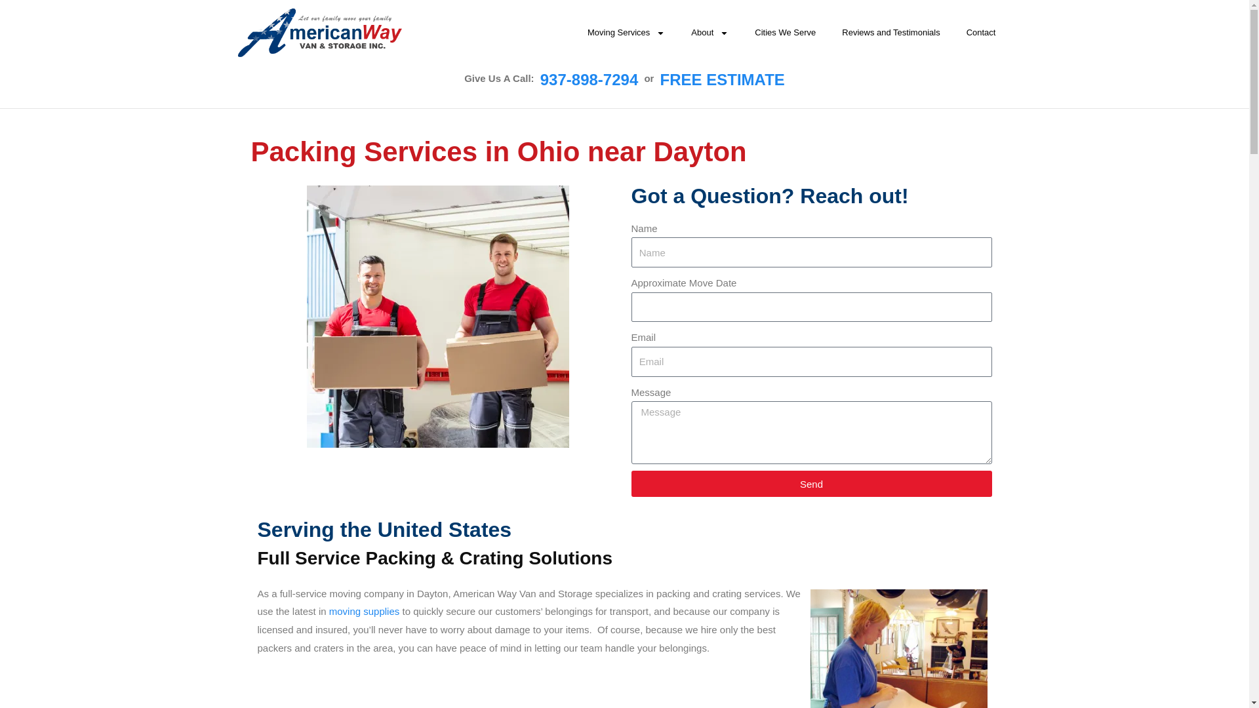  I want to click on Packing Services in Dayton, so click(898, 648).